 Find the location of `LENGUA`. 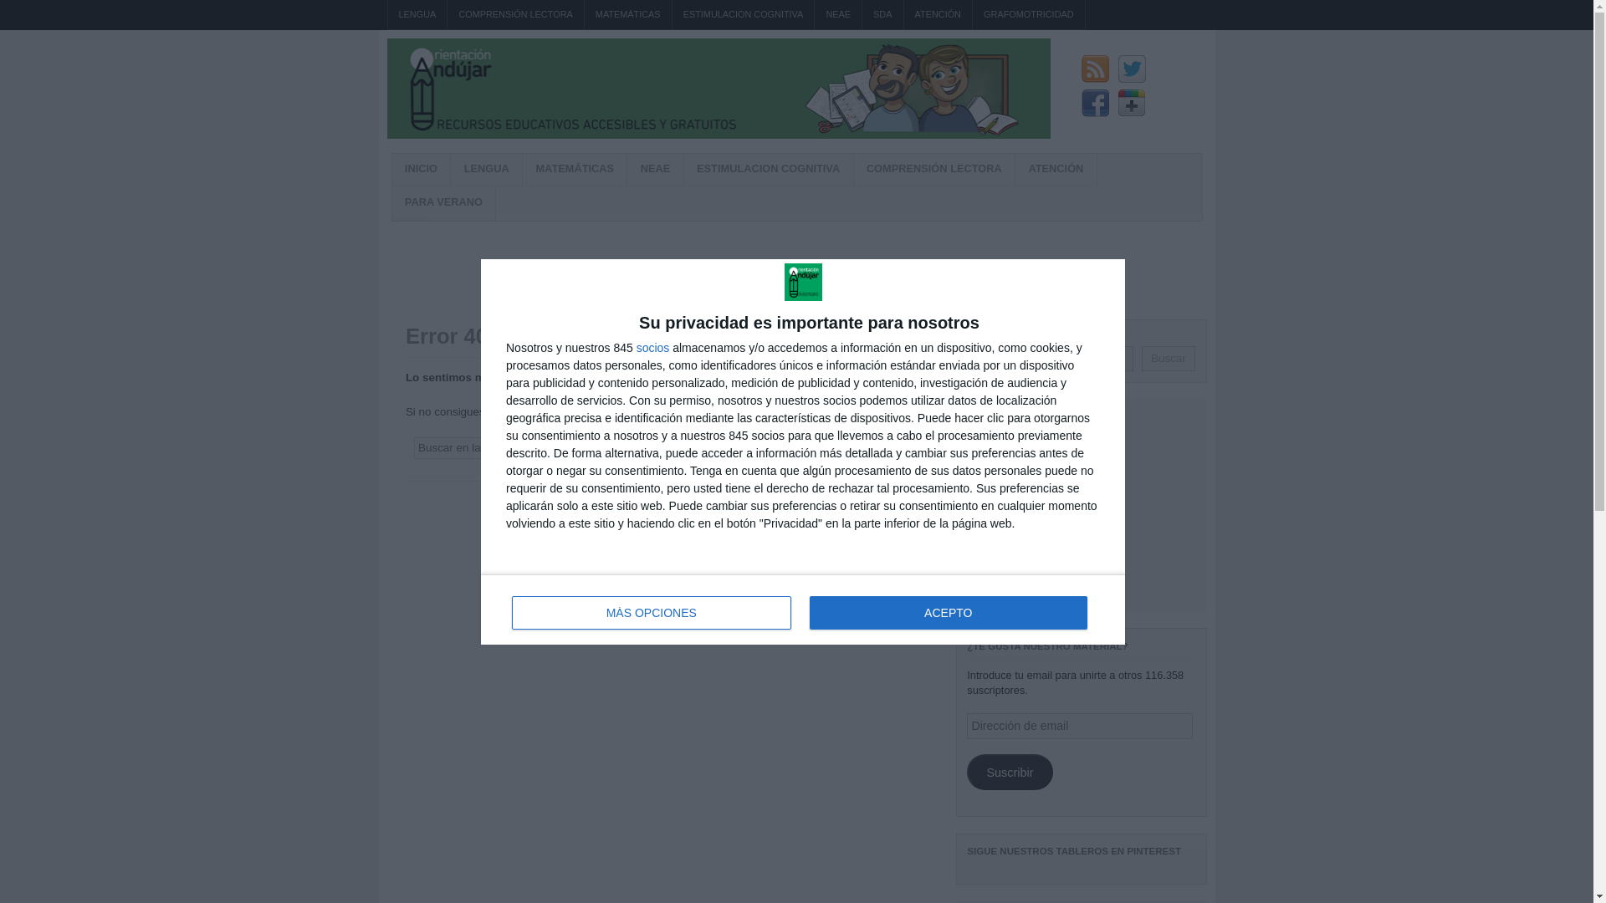

LENGUA is located at coordinates (418, 14).